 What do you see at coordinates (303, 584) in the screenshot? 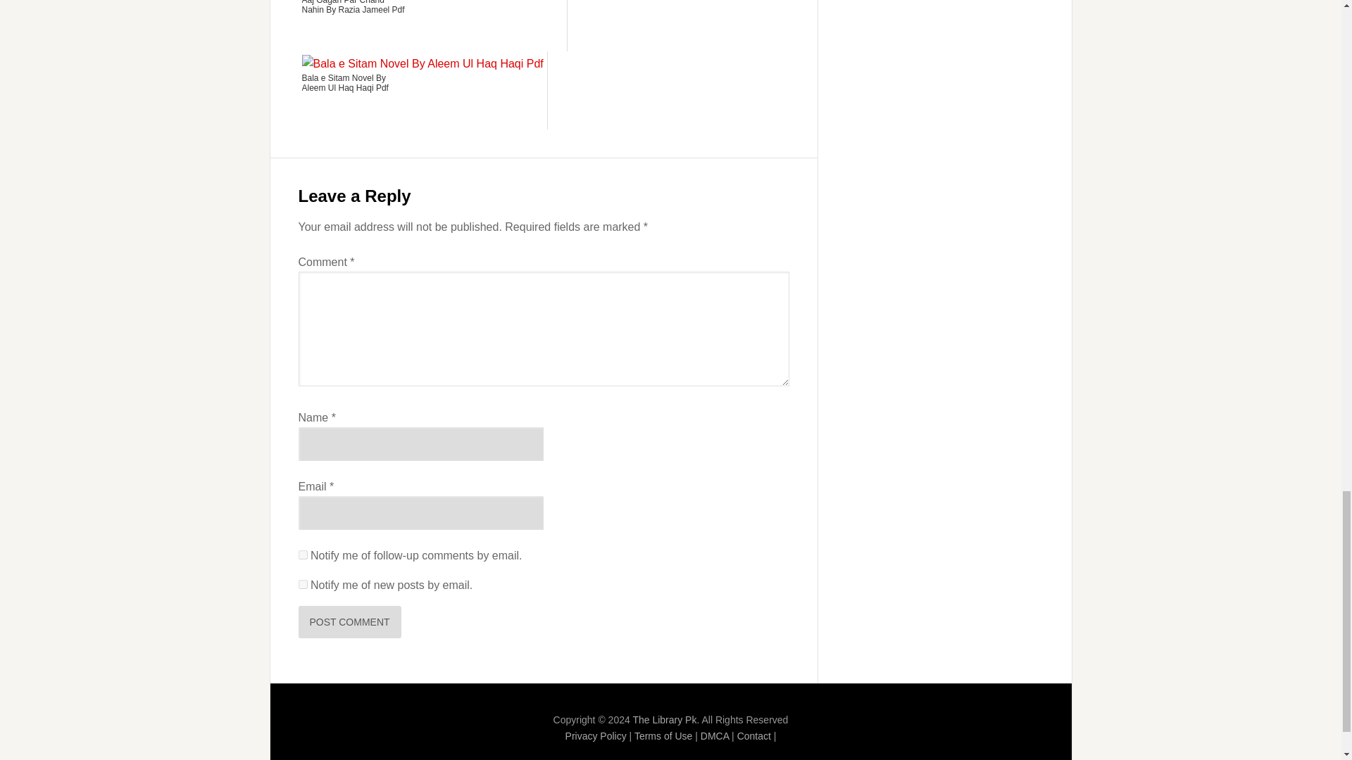
I see `subscribe` at bounding box center [303, 584].